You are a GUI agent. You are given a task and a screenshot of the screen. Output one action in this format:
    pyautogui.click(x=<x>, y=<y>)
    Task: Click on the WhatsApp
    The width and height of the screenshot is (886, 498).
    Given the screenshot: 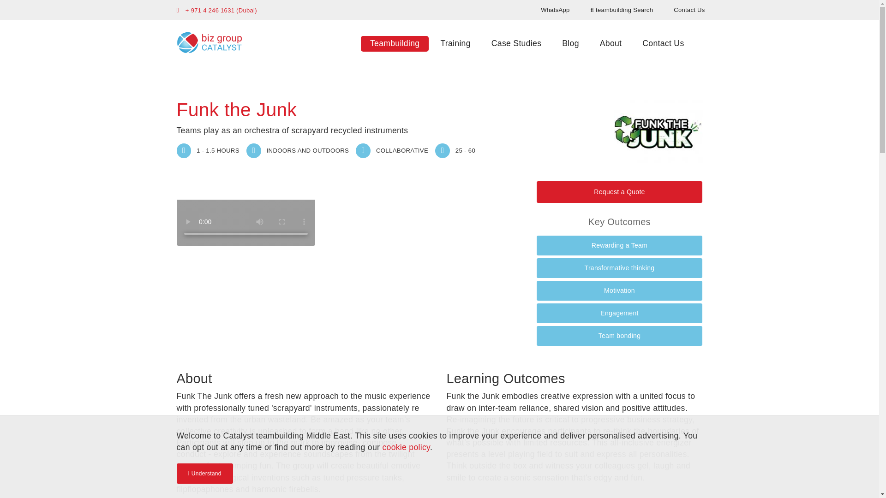 What is the action you would take?
    pyautogui.click(x=555, y=9)
    